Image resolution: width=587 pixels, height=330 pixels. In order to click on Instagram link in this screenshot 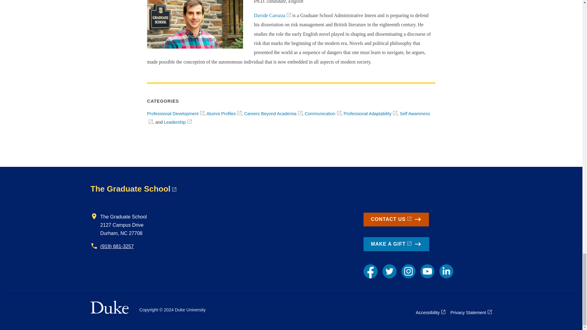, I will do `click(408, 271)`.